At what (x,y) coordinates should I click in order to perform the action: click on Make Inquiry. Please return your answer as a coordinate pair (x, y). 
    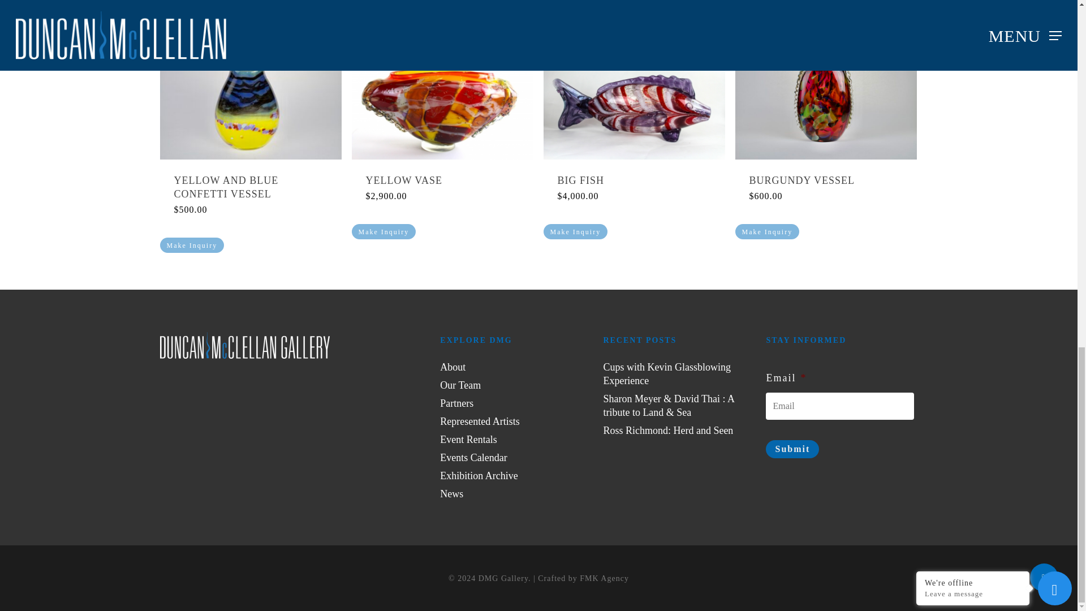
    Looking at the image, I should click on (575, 232).